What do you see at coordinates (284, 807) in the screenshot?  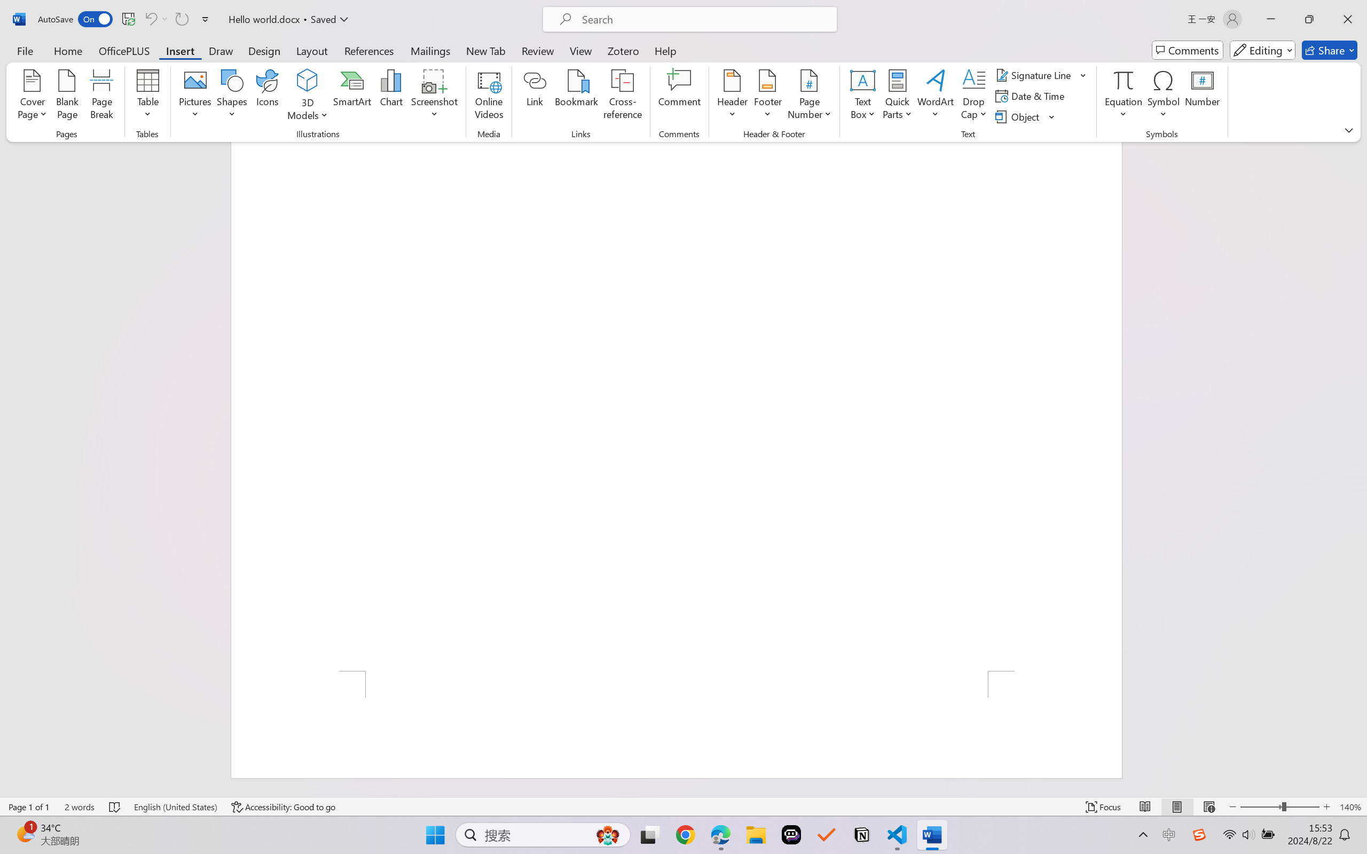 I see `Accessibility Checker Accessibility: Good to go` at bounding box center [284, 807].